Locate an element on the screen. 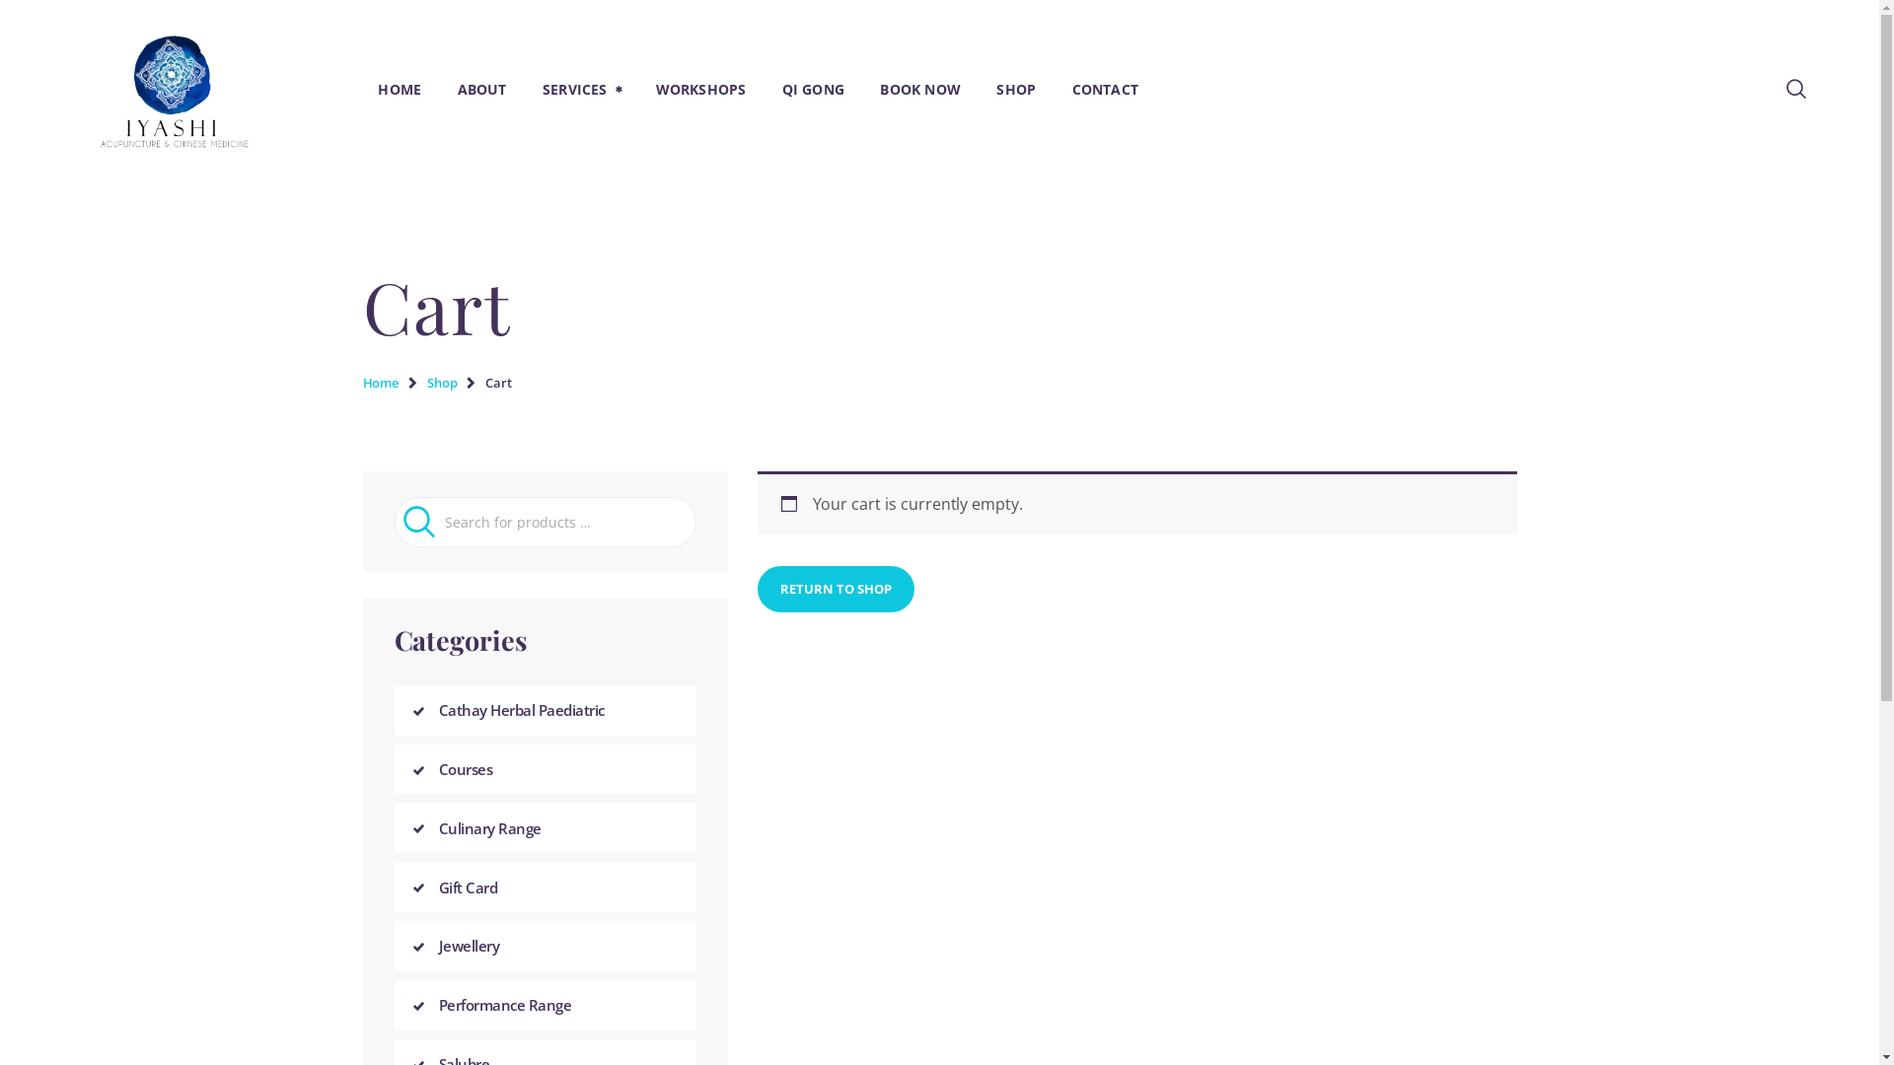 The height and width of the screenshot is (1065, 1894). QI GONG is located at coordinates (813, 89).